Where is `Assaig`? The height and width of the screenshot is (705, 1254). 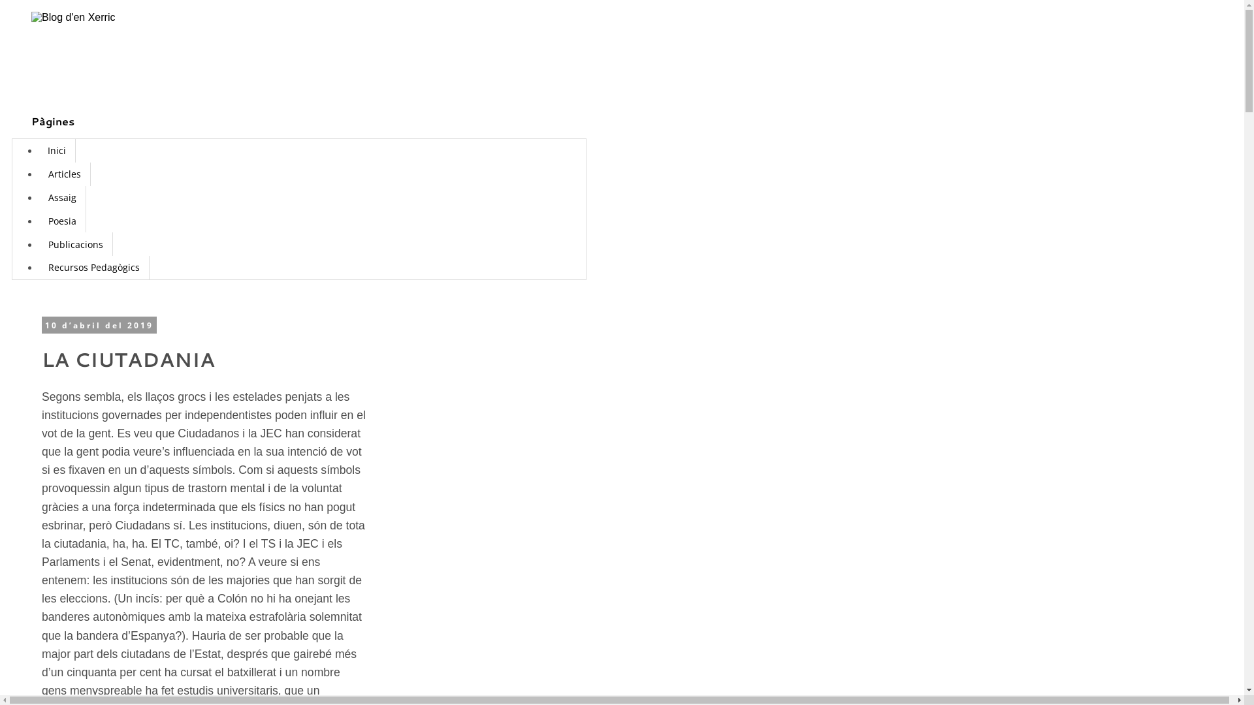 Assaig is located at coordinates (63, 198).